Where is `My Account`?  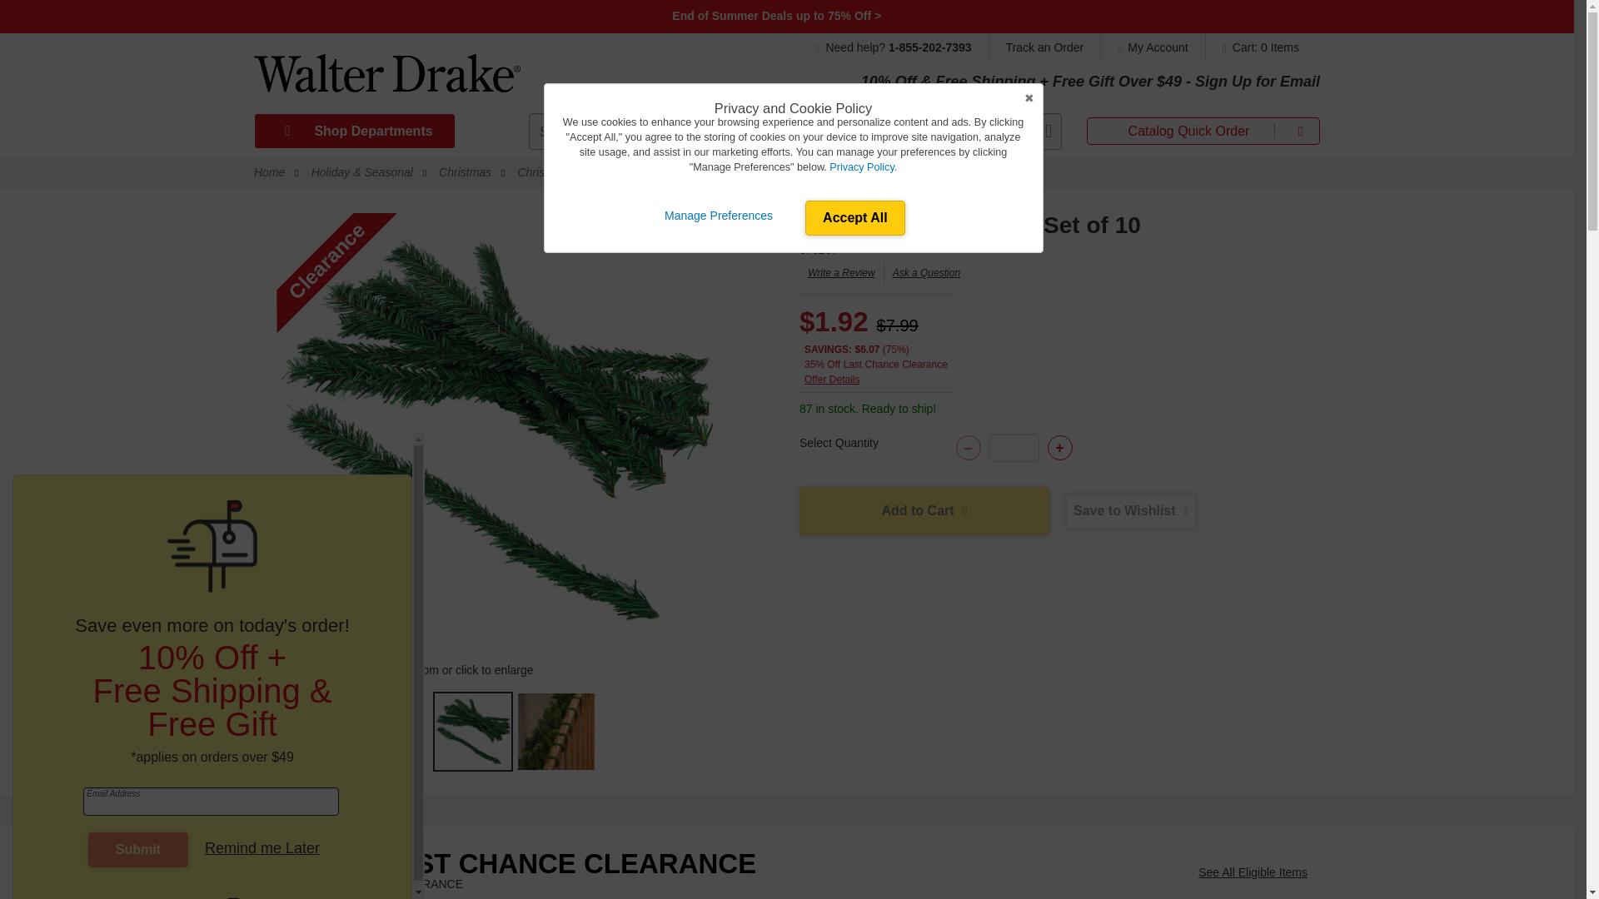 My Account is located at coordinates (1153, 47).